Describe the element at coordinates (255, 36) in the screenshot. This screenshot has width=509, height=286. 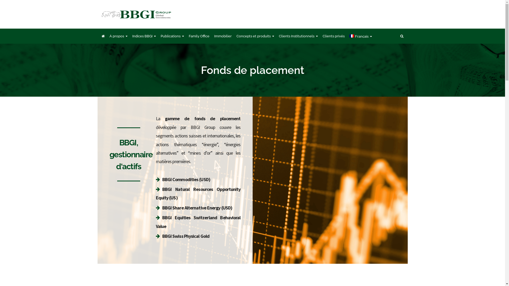
I see `Concepts et produits` at that location.